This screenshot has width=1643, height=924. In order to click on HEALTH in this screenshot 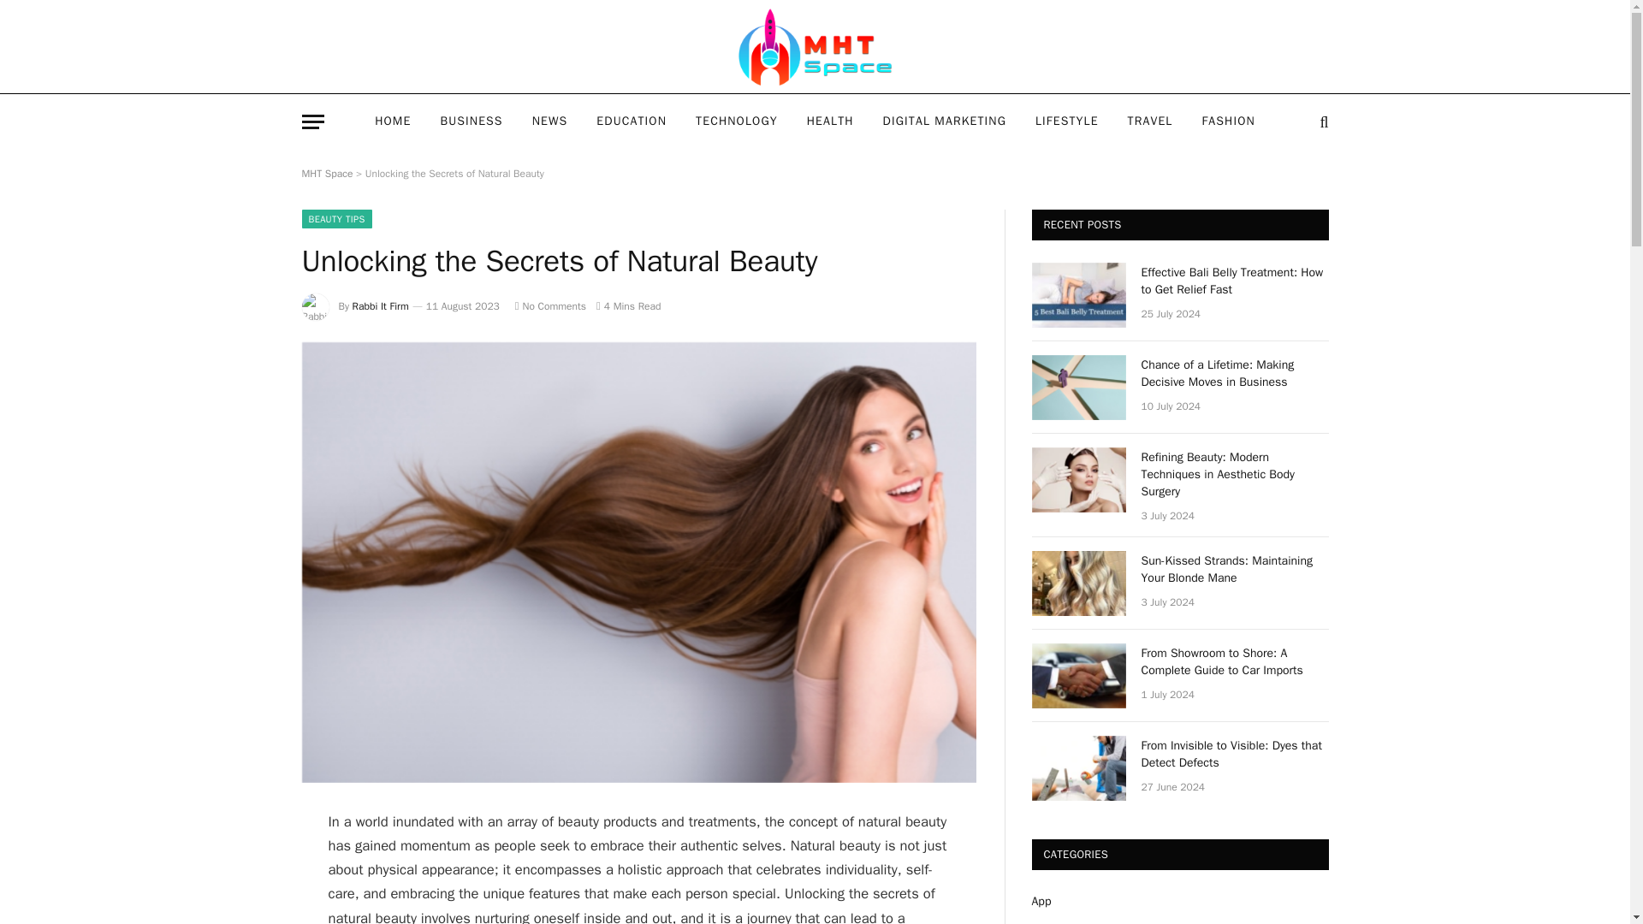, I will do `click(830, 121)`.